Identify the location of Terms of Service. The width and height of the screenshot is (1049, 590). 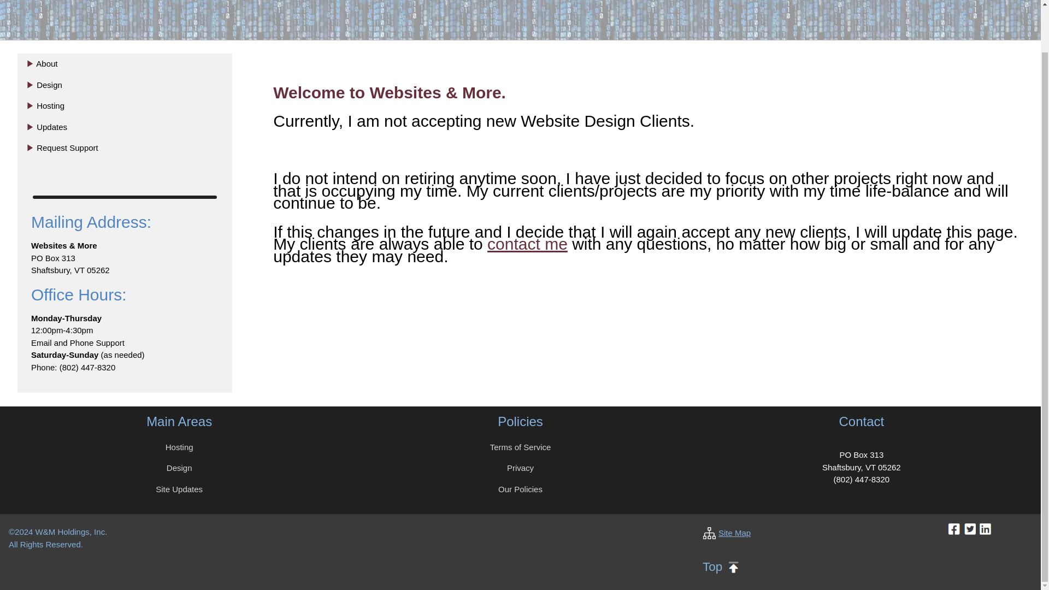
(520, 447).